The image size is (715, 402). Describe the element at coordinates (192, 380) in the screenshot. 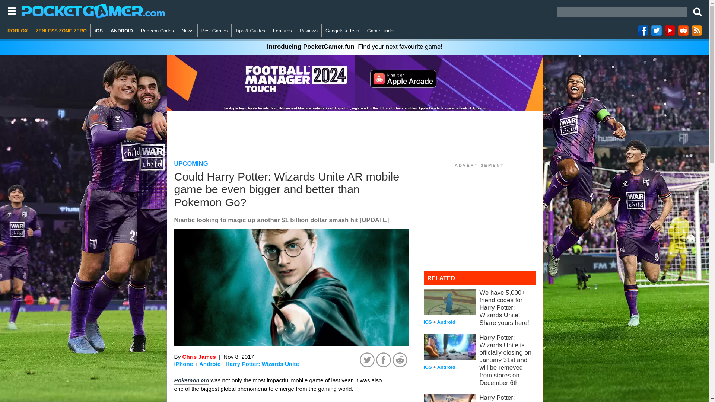

I see `Pokemon Go` at that location.